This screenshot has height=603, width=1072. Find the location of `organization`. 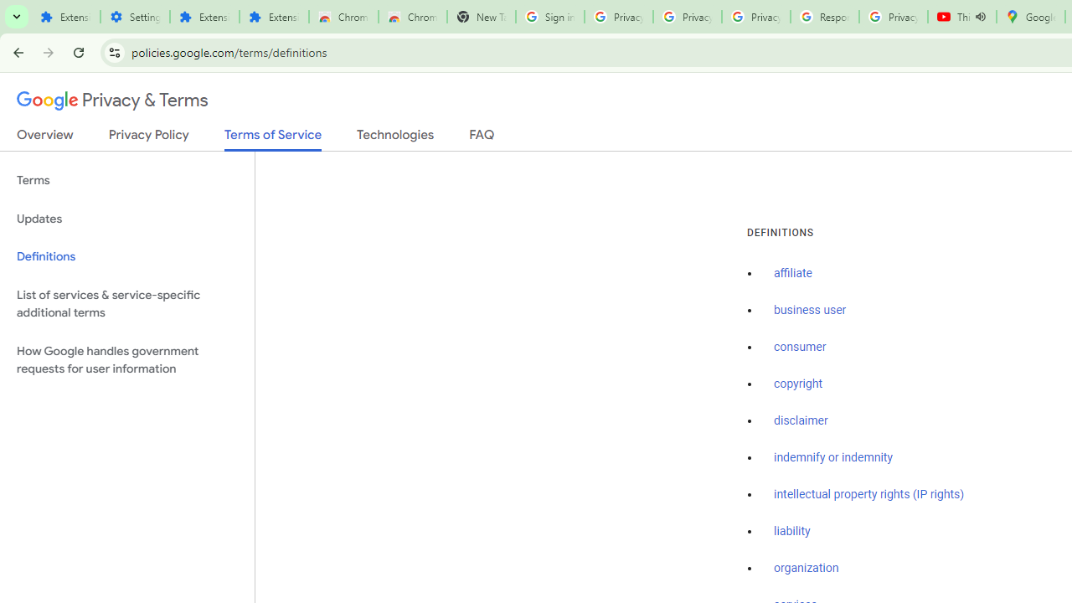

organization is located at coordinates (807, 569).